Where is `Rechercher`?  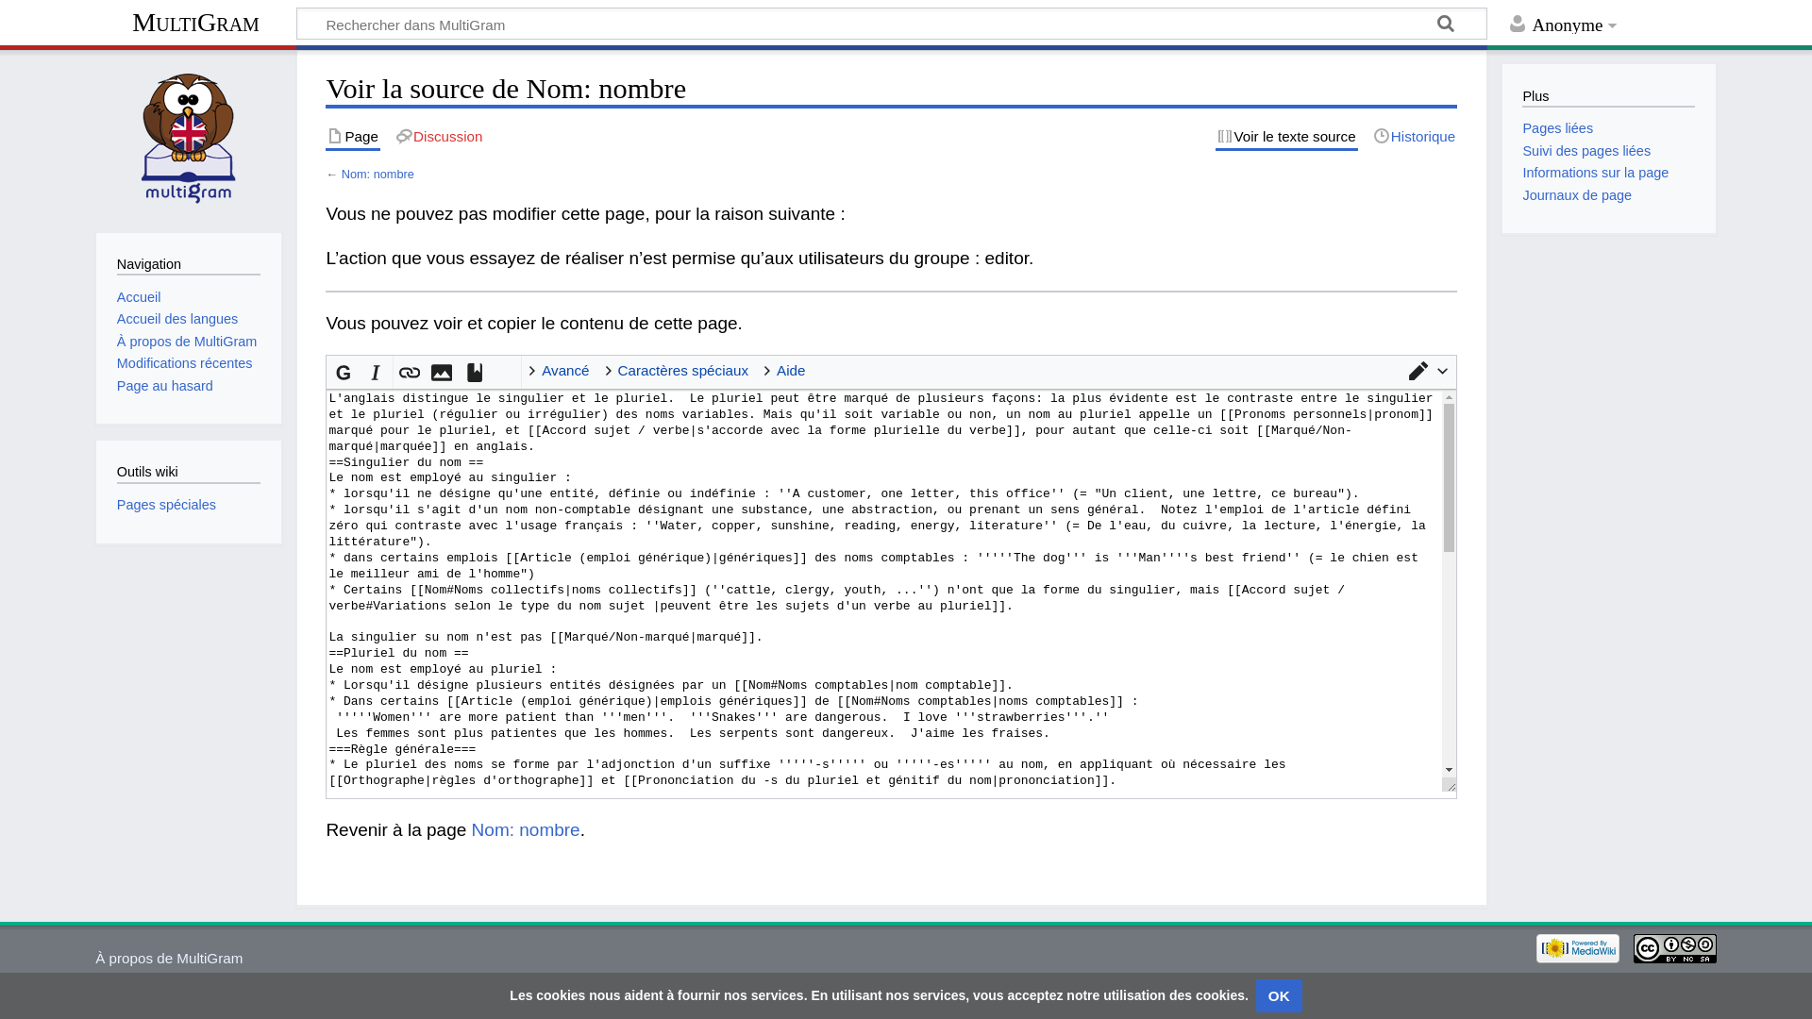 Rechercher is located at coordinates (1447, 26).